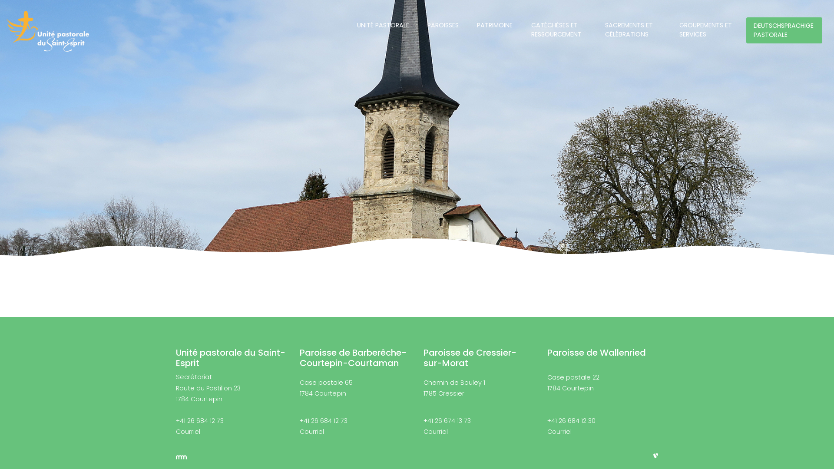 Image resolution: width=834 pixels, height=469 pixels. Describe the element at coordinates (312, 432) in the screenshot. I see `Courriel` at that location.